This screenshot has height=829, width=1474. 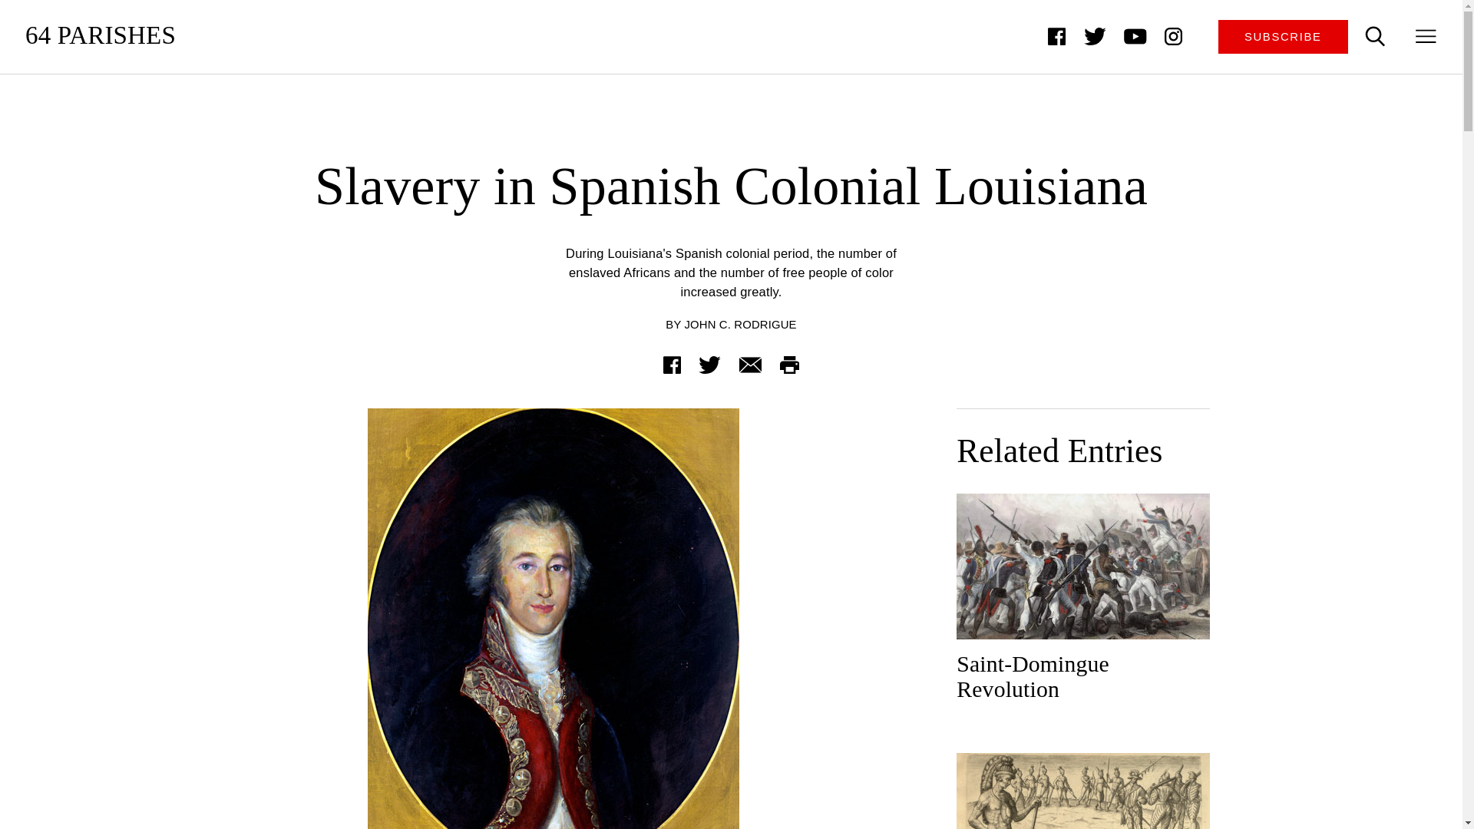 What do you see at coordinates (100, 36) in the screenshot?
I see `64 Parishes Home Page` at bounding box center [100, 36].